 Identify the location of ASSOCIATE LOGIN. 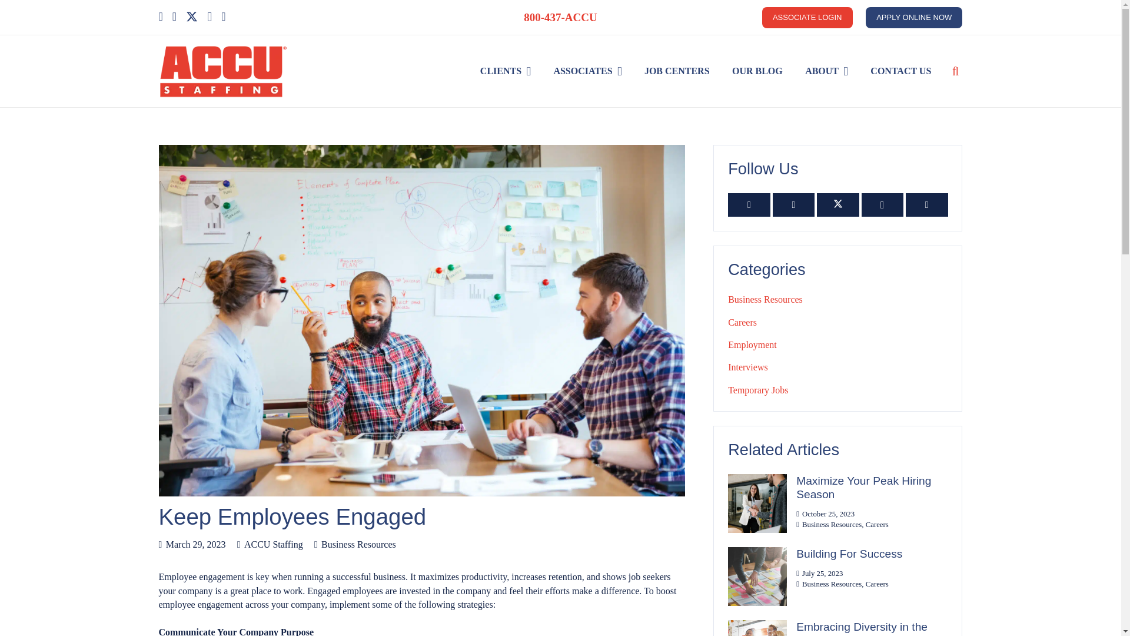
(807, 17).